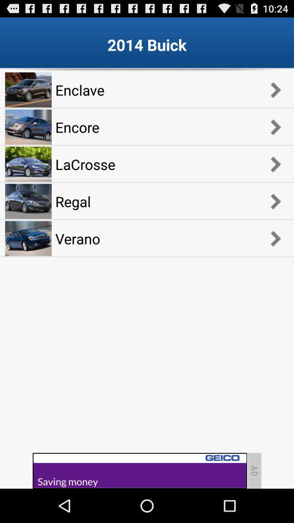 This screenshot has height=523, width=294. What do you see at coordinates (139, 471) in the screenshot?
I see `pop-up advertisement` at bounding box center [139, 471].